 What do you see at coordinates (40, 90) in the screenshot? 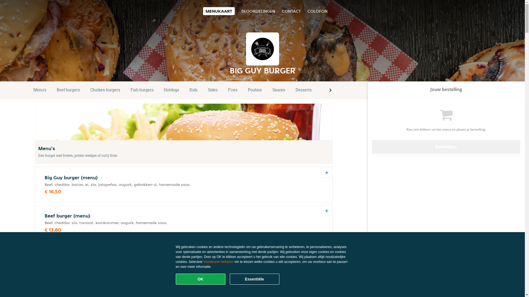
I see `Menu's` at bounding box center [40, 90].